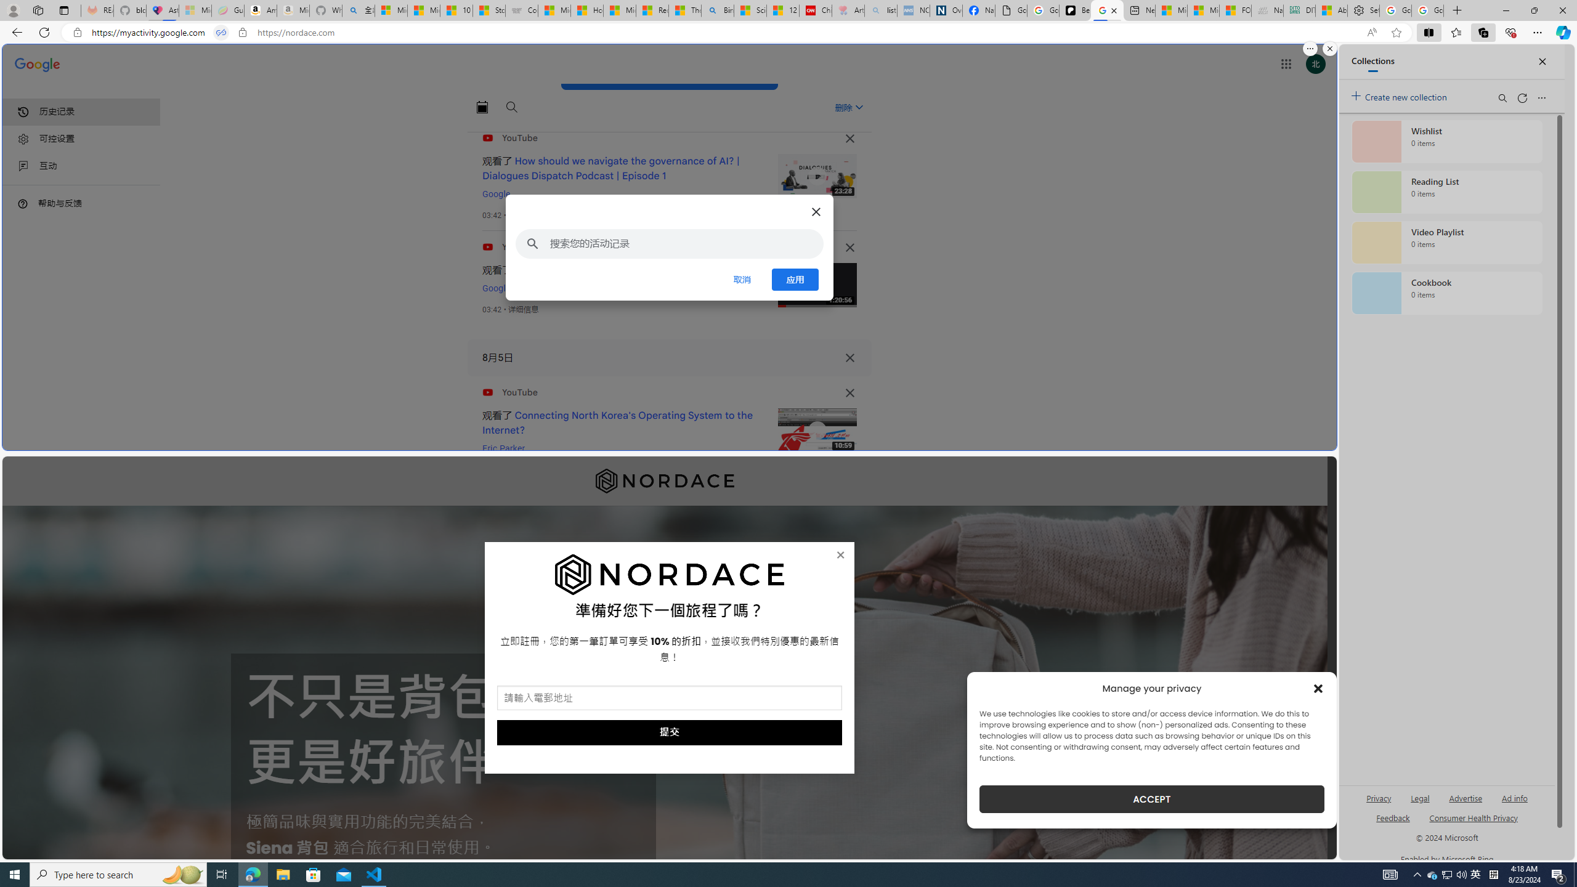  Describe the element at coordinates (23, 166) in the screenshot. I see `Class: i2GIId` at that location.